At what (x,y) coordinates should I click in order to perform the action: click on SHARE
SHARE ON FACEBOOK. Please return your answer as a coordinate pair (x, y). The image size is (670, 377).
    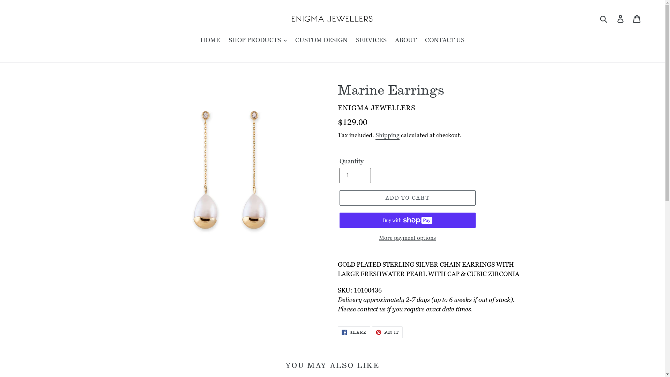
    Looking at the image, I should click on (354, 332).